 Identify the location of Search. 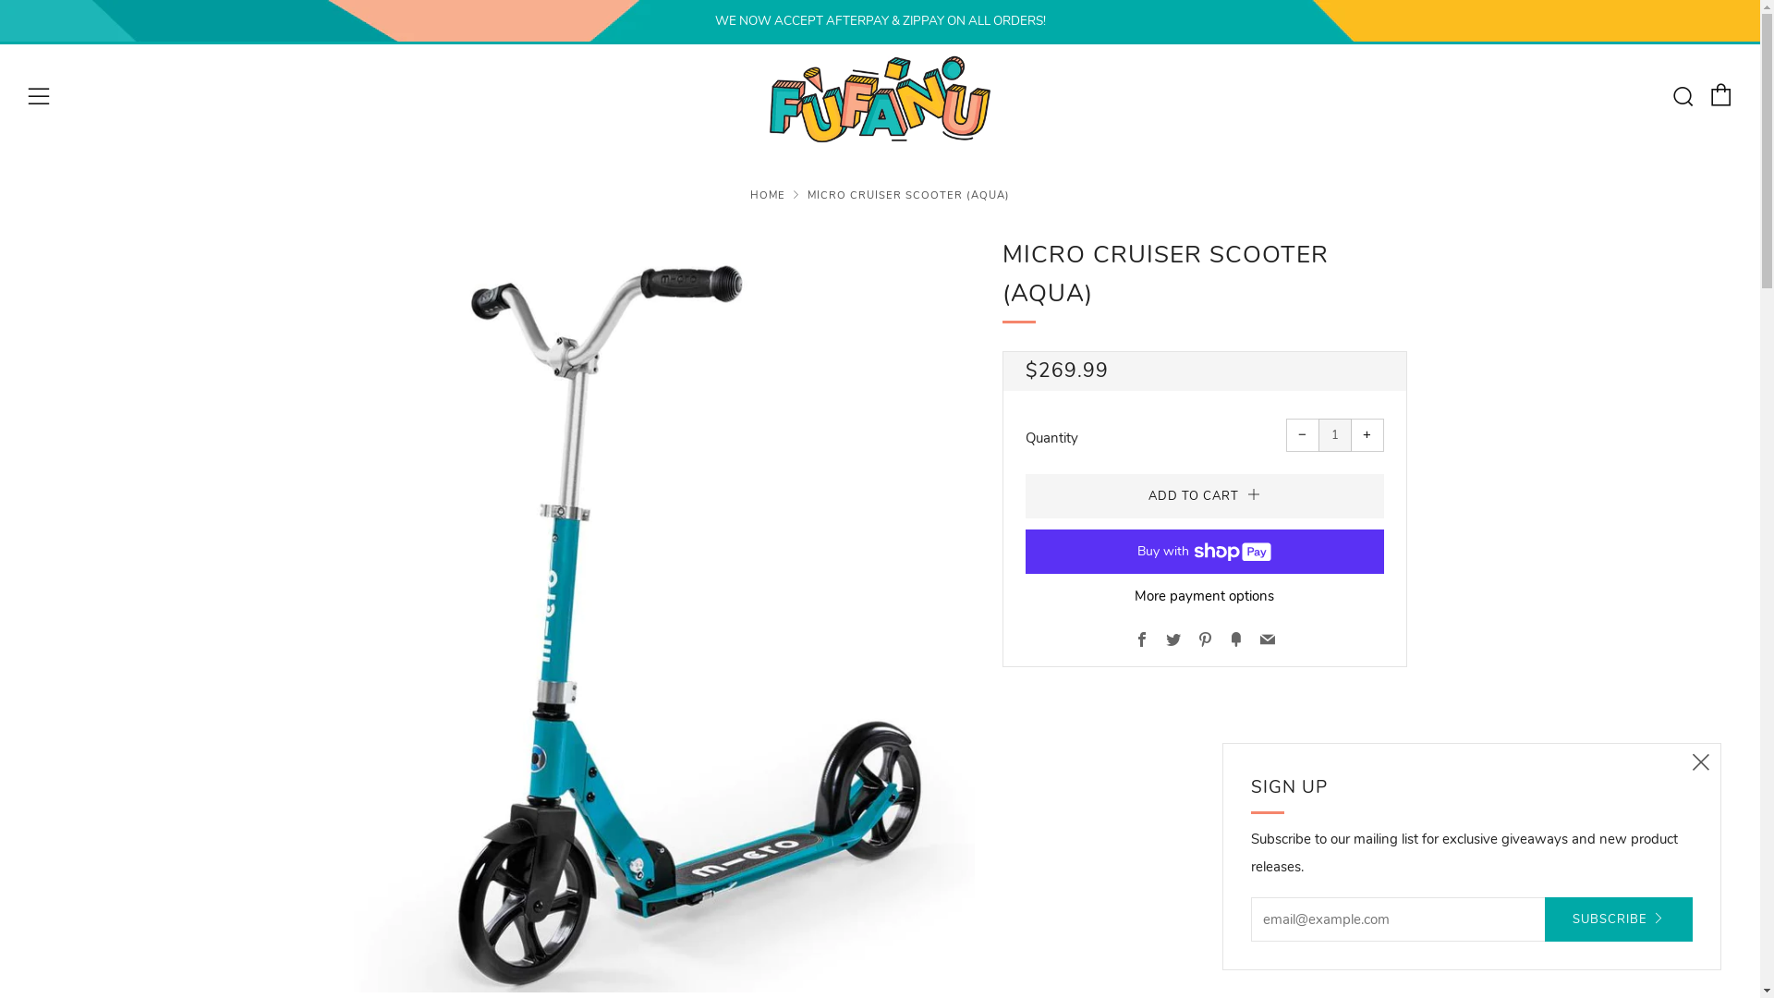
(1683, 96).